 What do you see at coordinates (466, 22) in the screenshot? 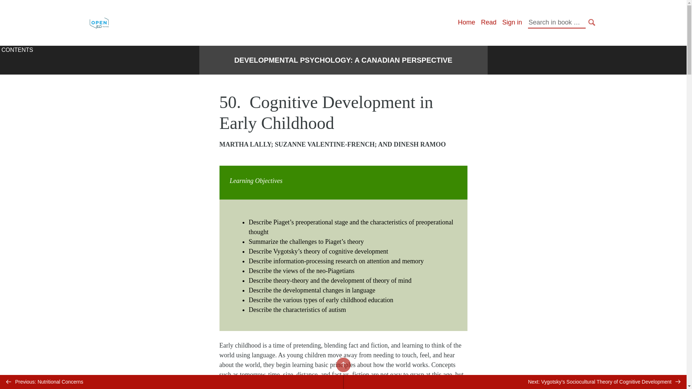
I see `Home` at bounding box center [466, 22].